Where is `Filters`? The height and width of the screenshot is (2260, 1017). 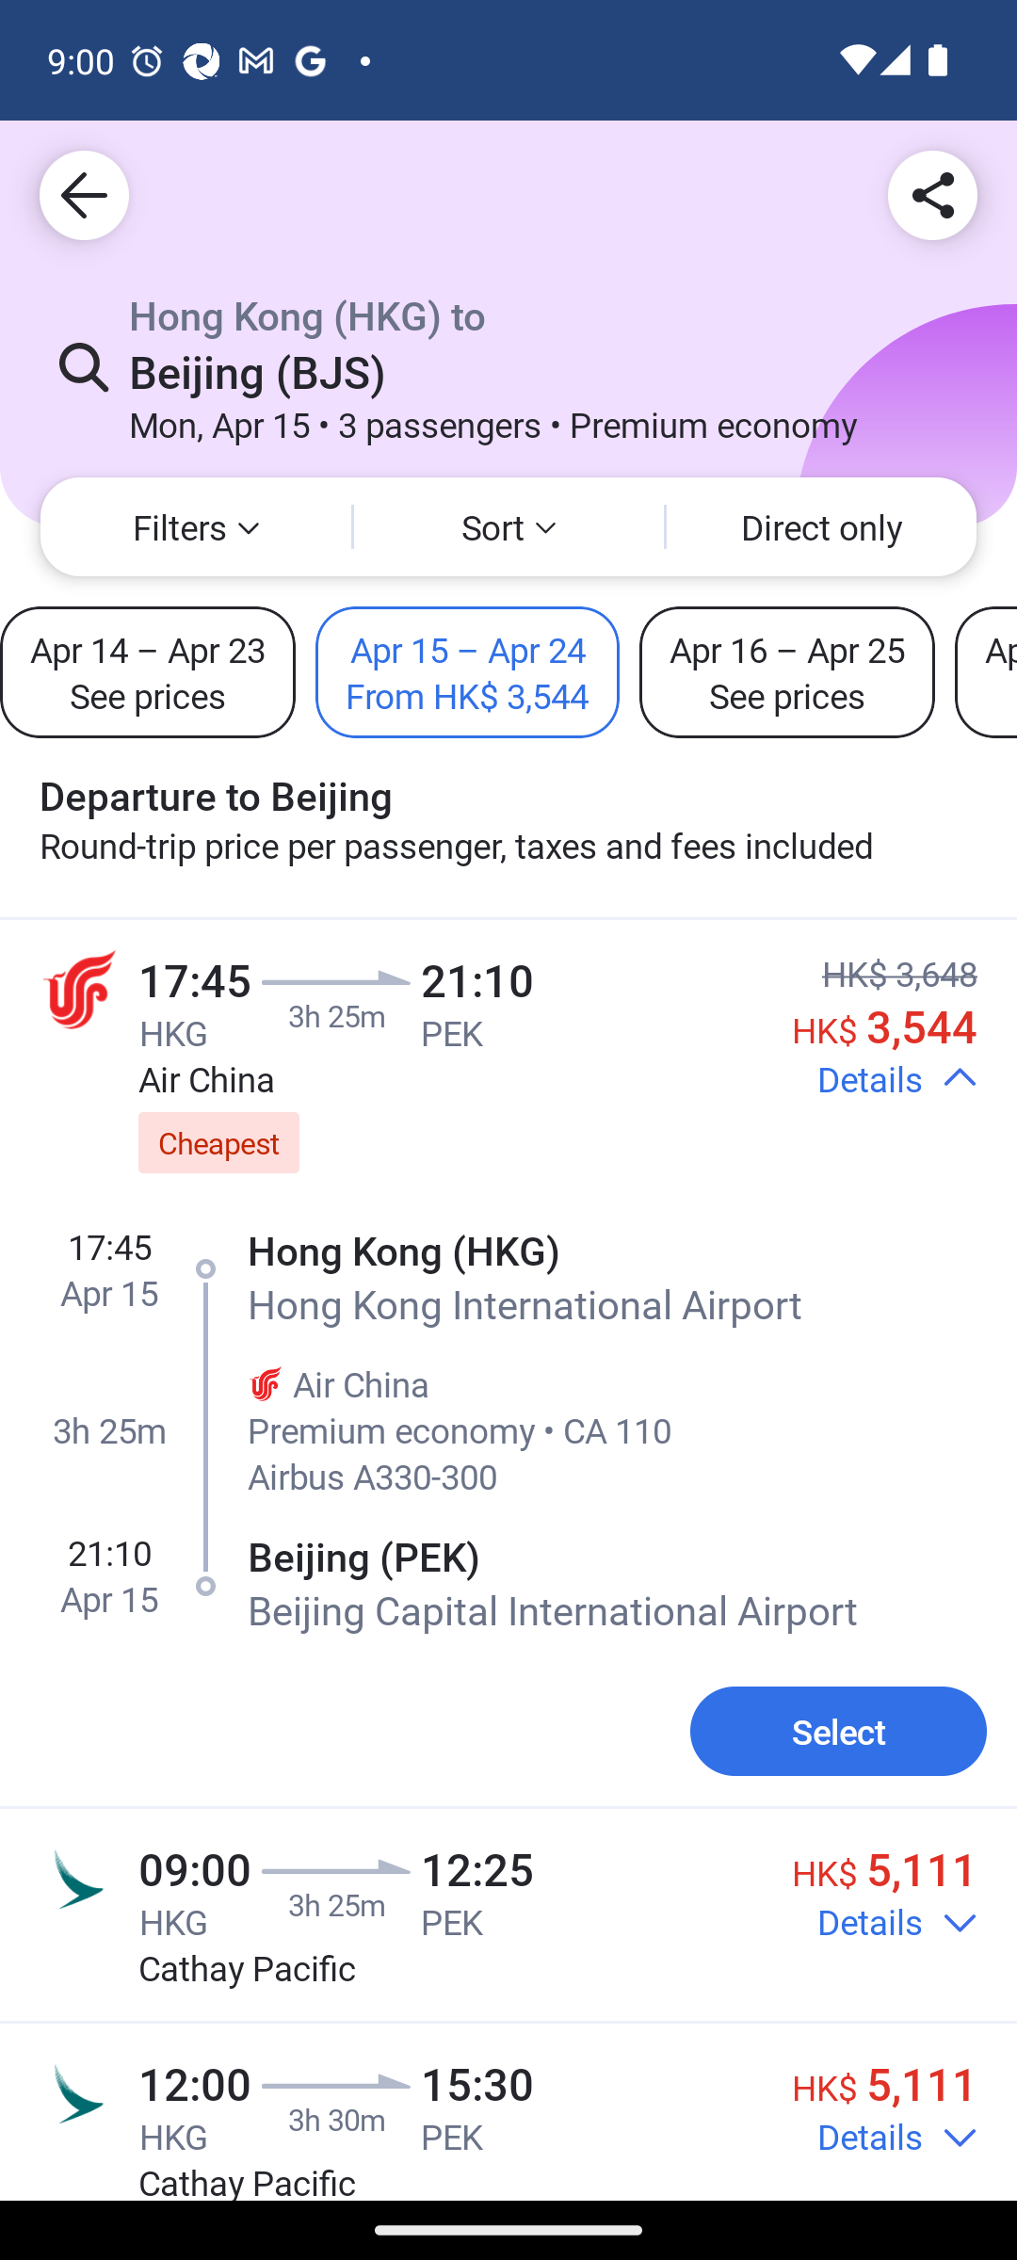
Filters is located at coordinates (196, 527).